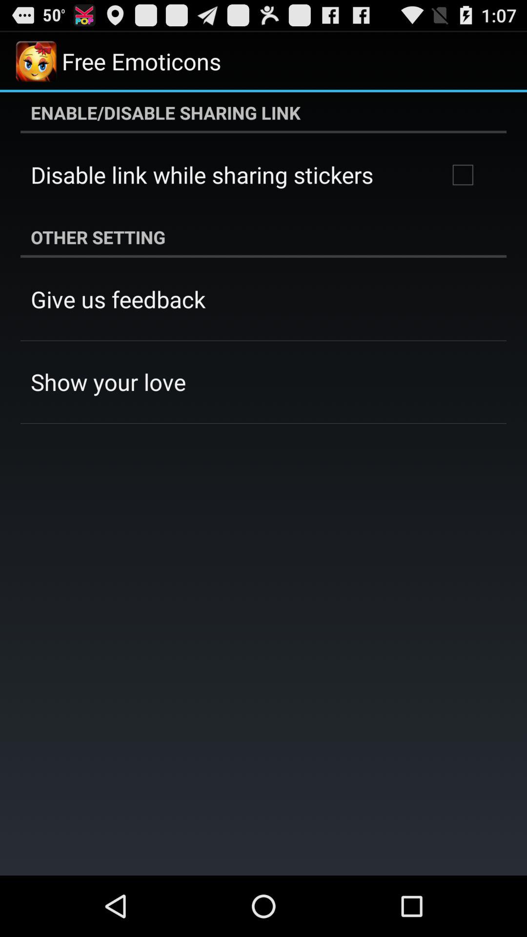  I want to click on jump until other setting icon, so click(263, 237).